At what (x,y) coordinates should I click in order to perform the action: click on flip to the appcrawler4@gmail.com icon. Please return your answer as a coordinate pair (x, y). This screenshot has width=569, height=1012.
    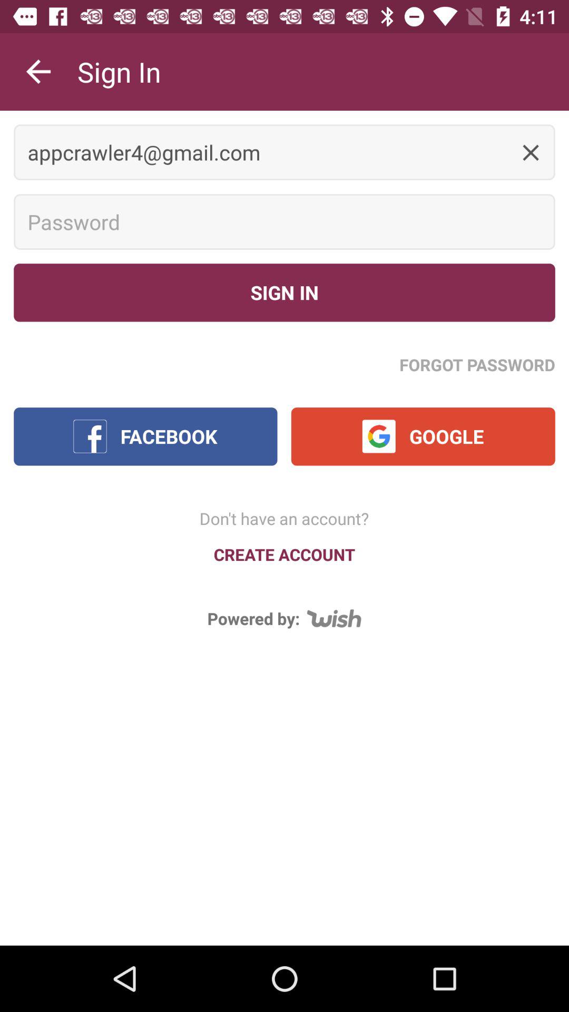
    Looking at the image, I should click on (284, 152).